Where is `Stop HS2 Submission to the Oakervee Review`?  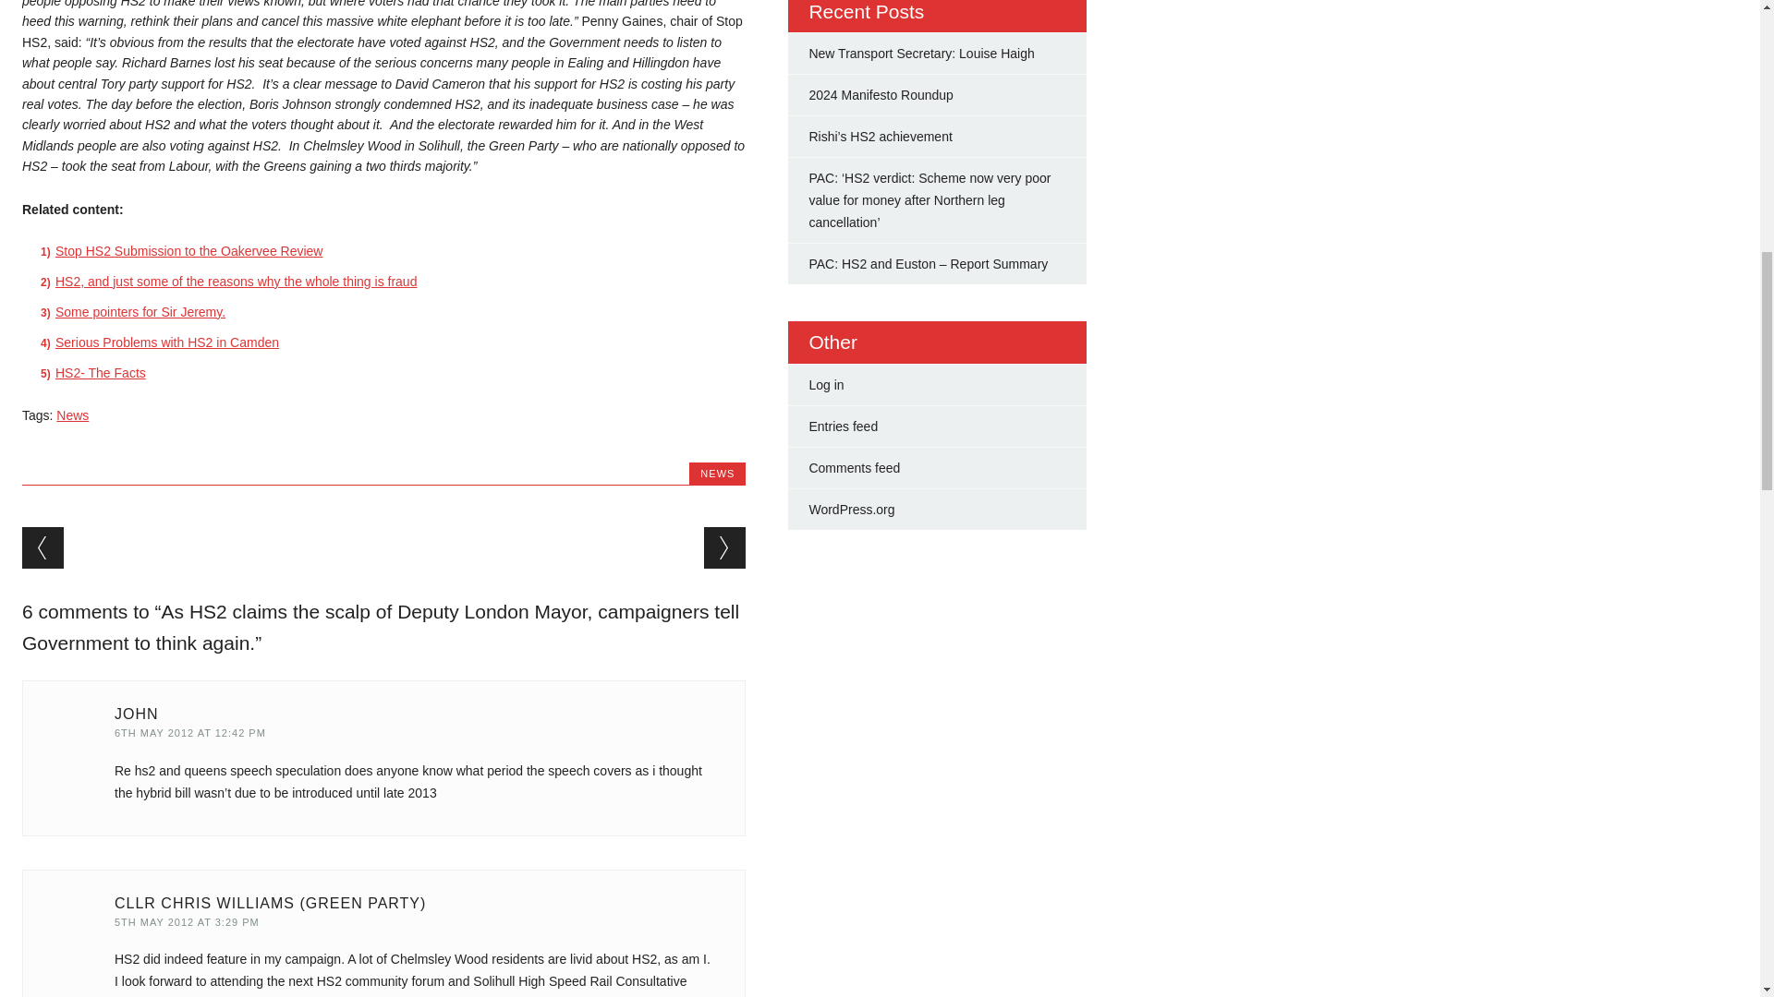
Stop HS2 Submission to the Oakervee Review is located at coordinates (188, 250).